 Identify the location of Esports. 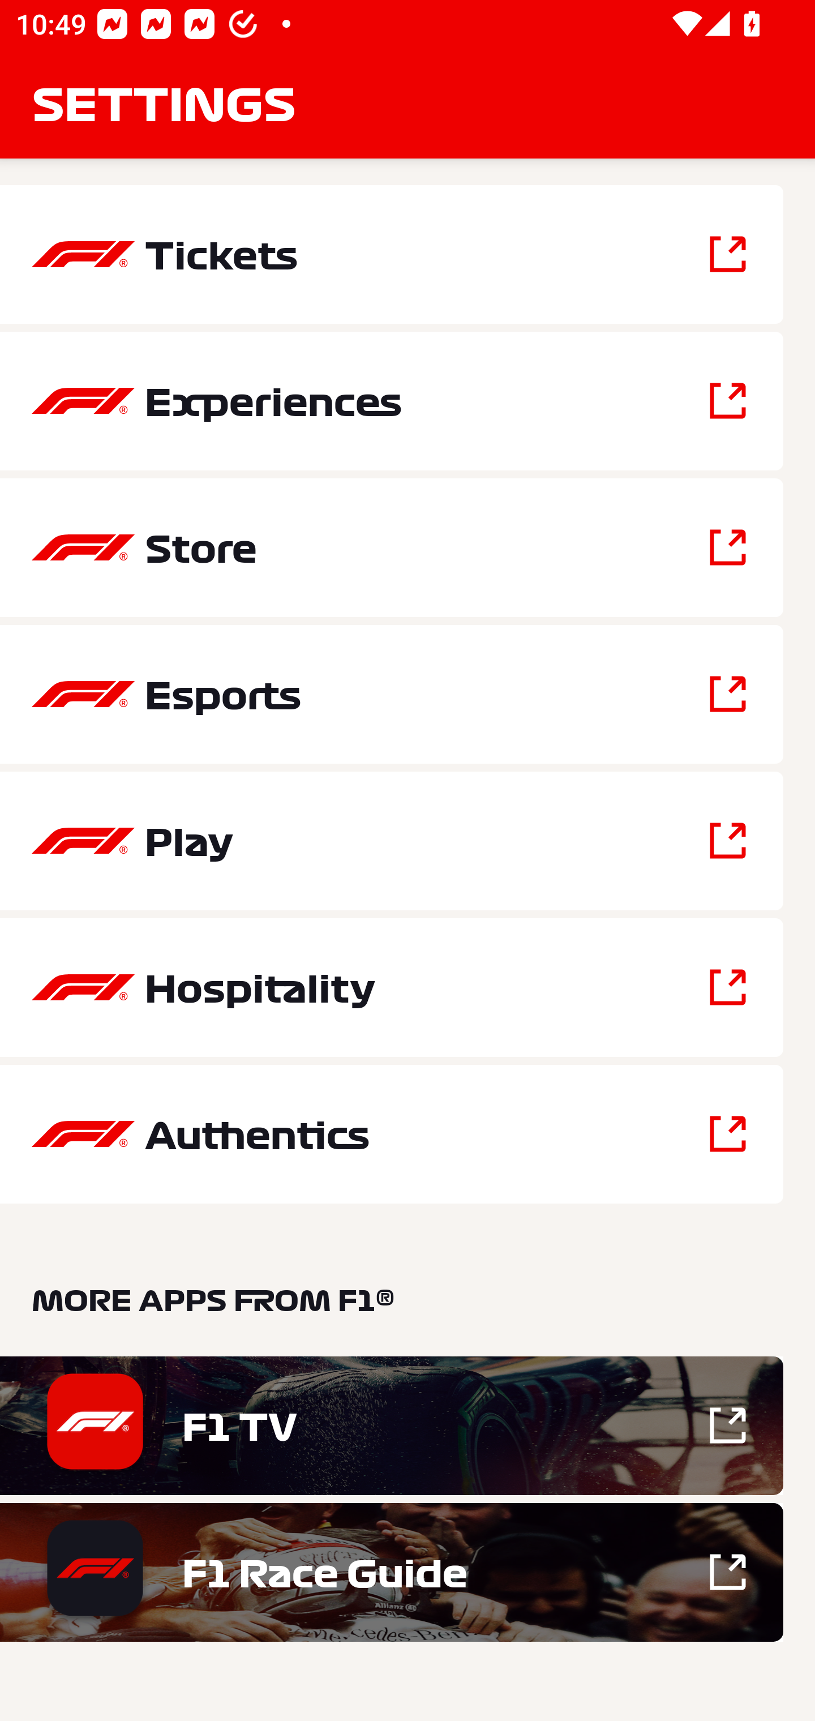
(392, 694).